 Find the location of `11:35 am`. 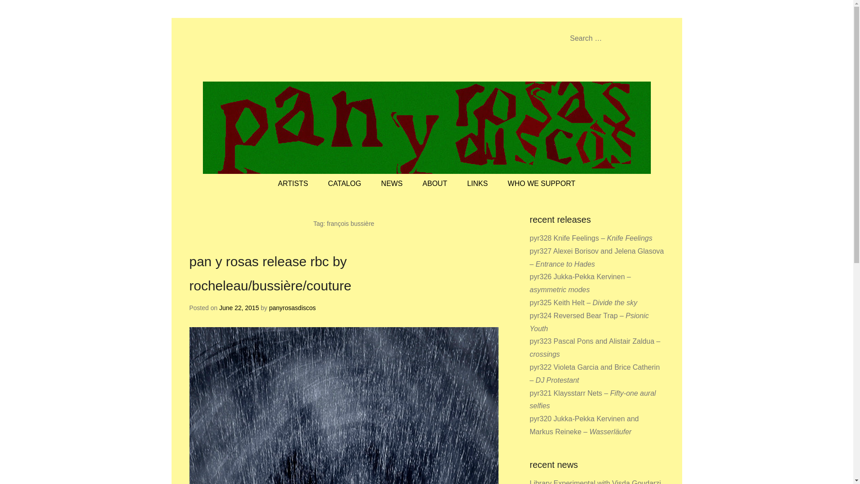

11:35 am is located at coordinates (239, 308).